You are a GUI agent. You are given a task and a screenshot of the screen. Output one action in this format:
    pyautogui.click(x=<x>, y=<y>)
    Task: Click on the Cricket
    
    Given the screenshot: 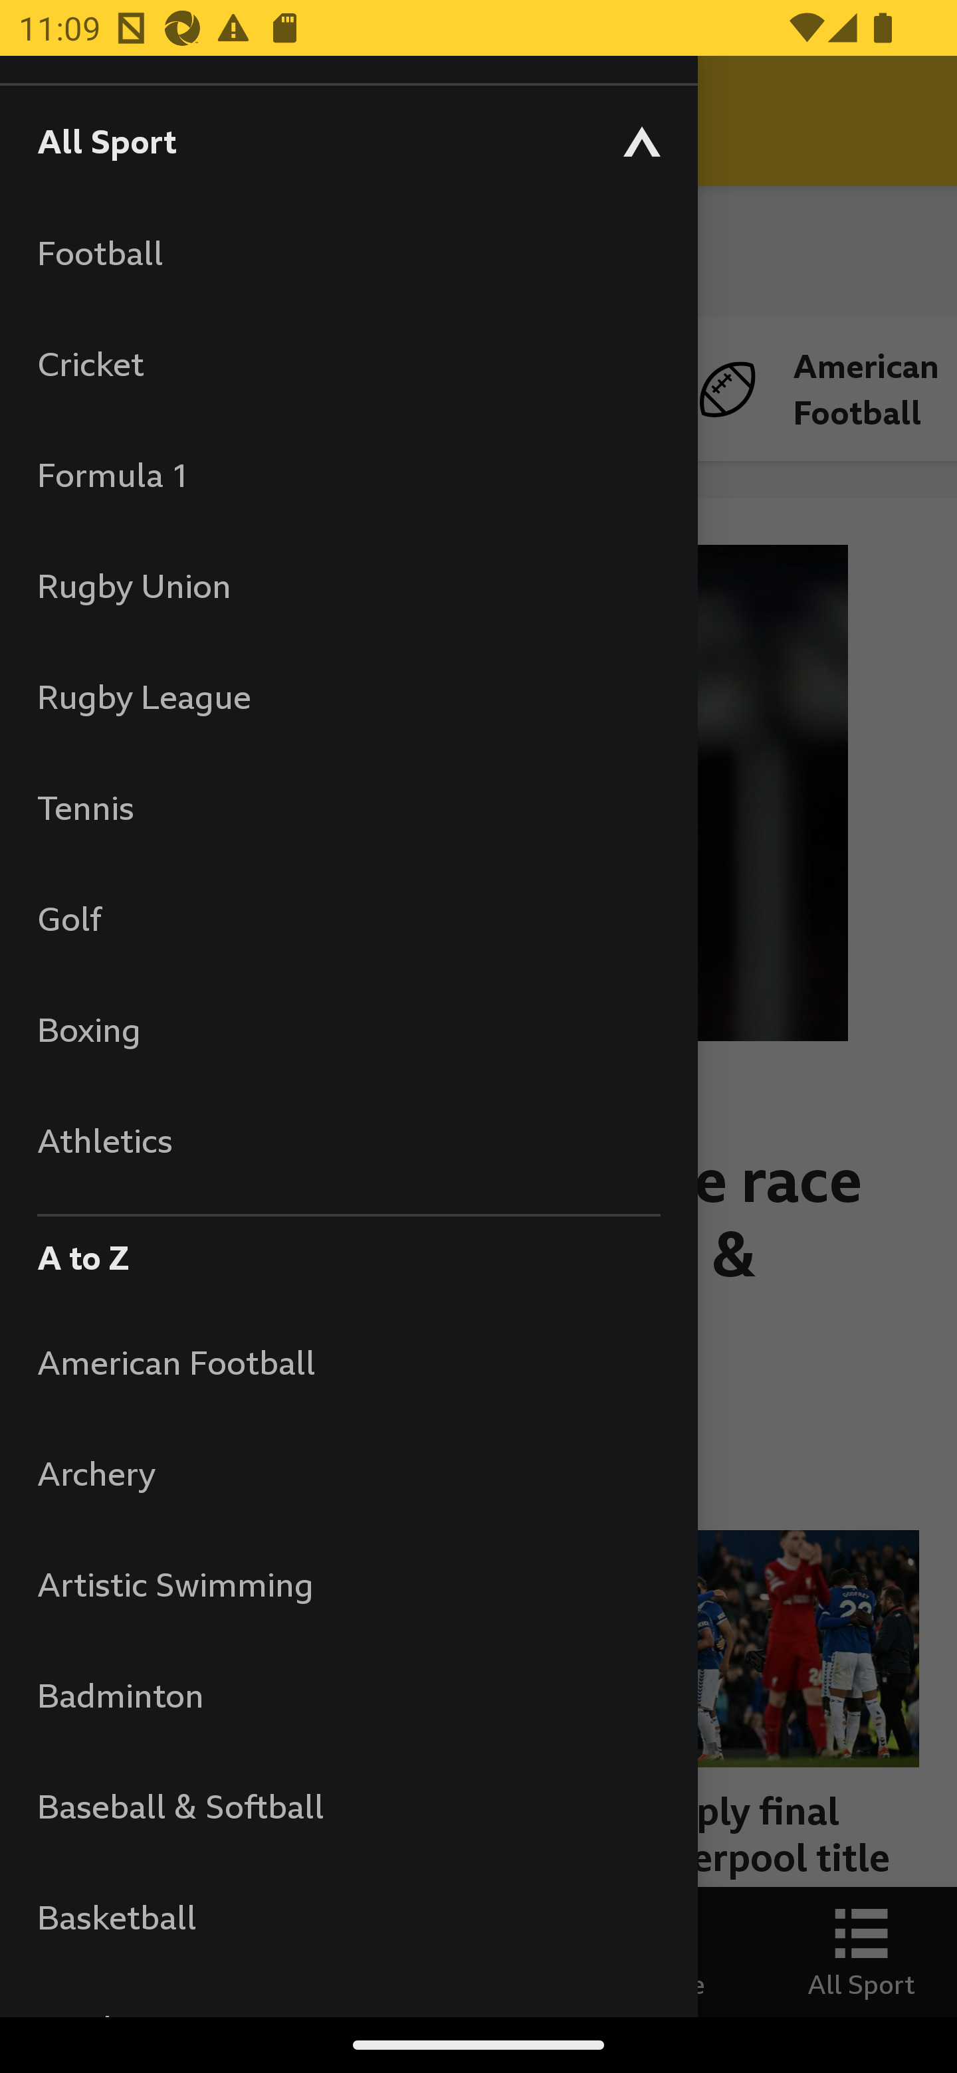 What is the action you would take?
    pyautogui.click(x=348, y=363)
    